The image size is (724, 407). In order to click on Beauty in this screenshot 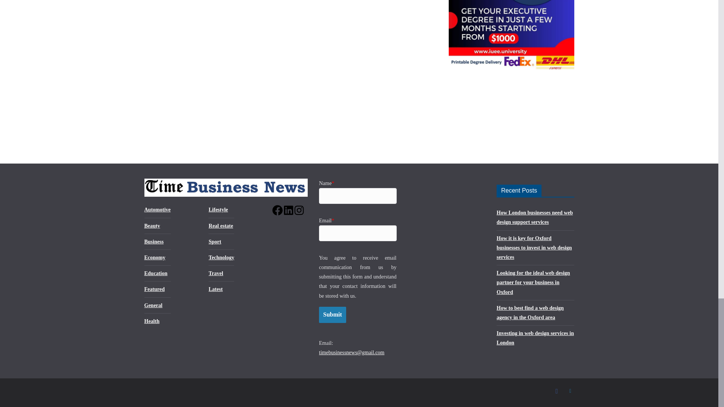, I will do `click(152, 225)`.